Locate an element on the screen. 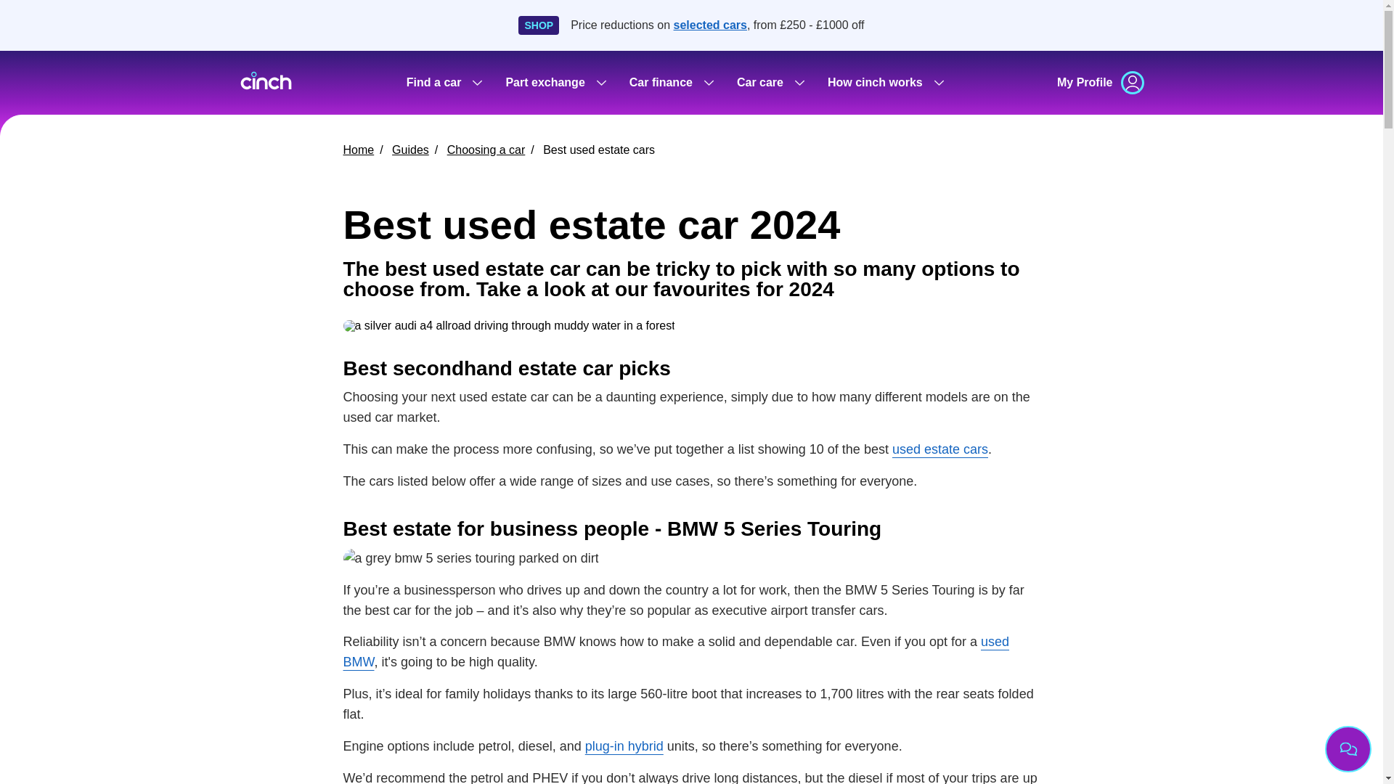 This screenshot has width=1394, height=784. selected cars is located at coordinates (710, 25).